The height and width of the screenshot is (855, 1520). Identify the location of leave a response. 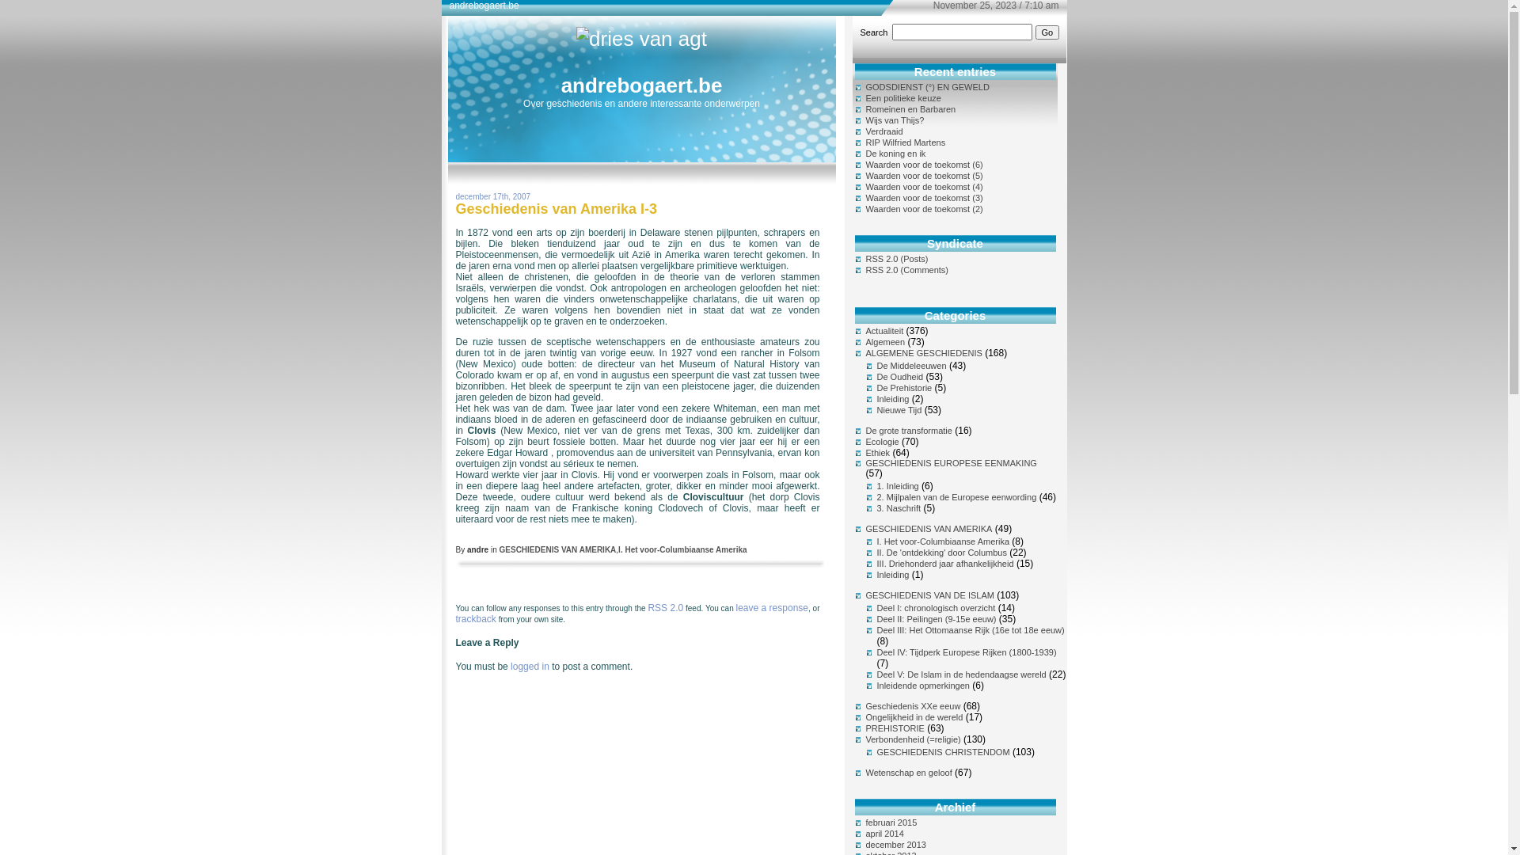
(773, 608).